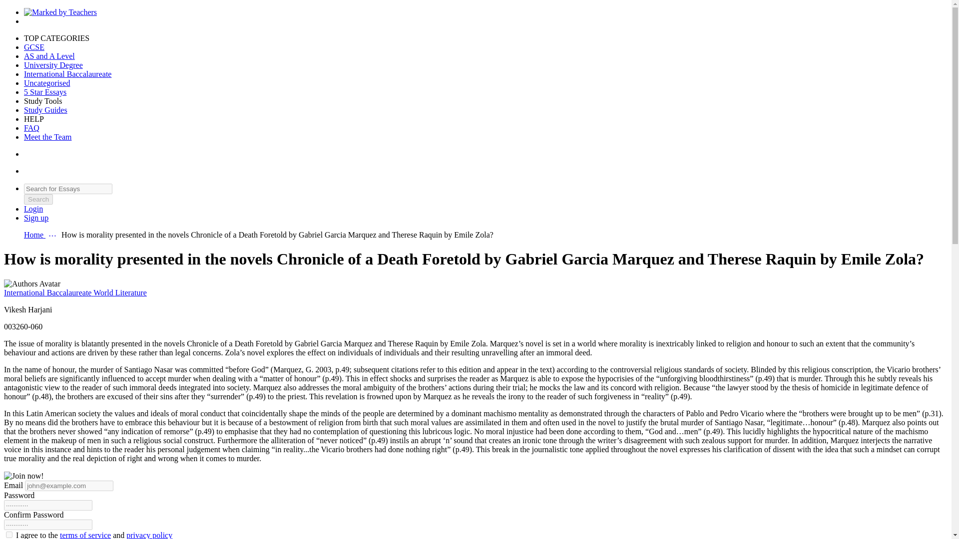 The width and height of the screenshot is (959, 539). Describe the element at coordinates (9, 534) in the screenshot. I see `on` at that location.